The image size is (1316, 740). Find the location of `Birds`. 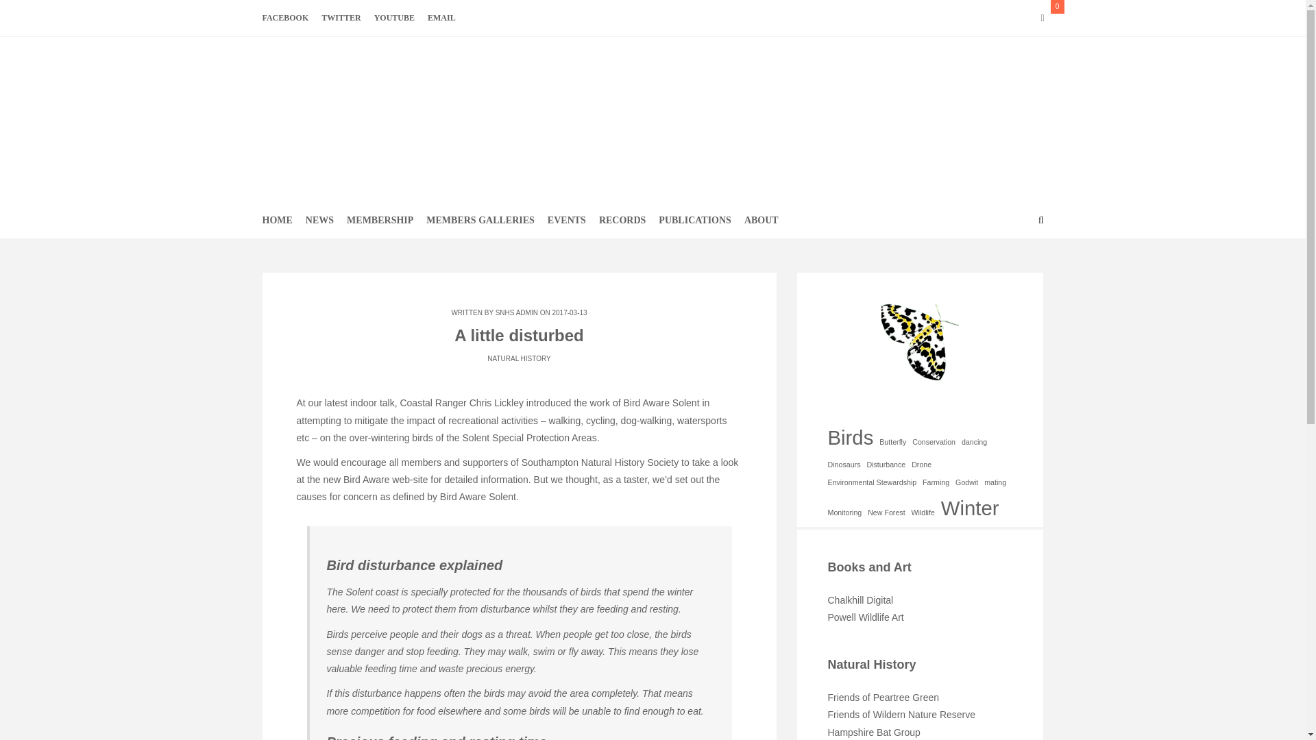

Birds is located at coordinates (850, 439).